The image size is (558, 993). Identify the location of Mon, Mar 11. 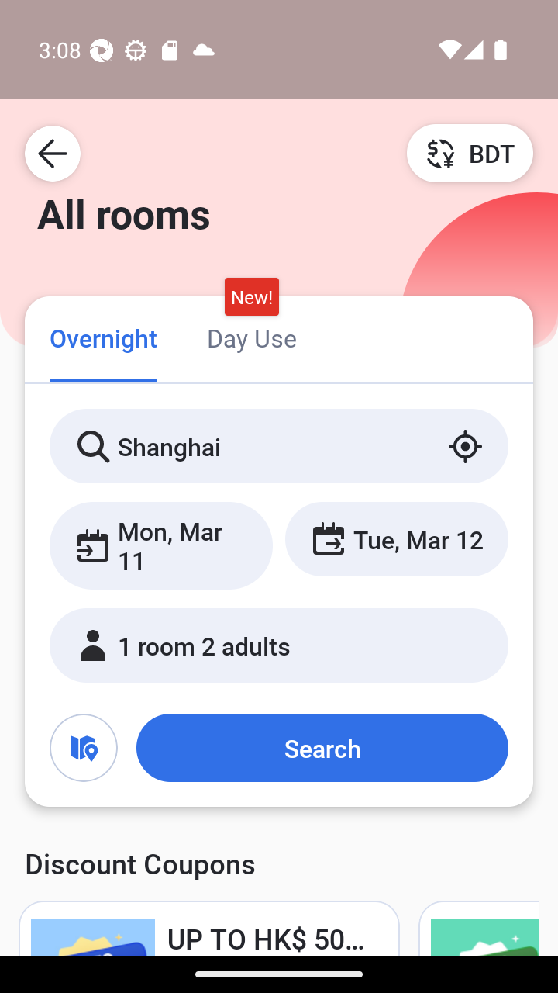
(161, 545).